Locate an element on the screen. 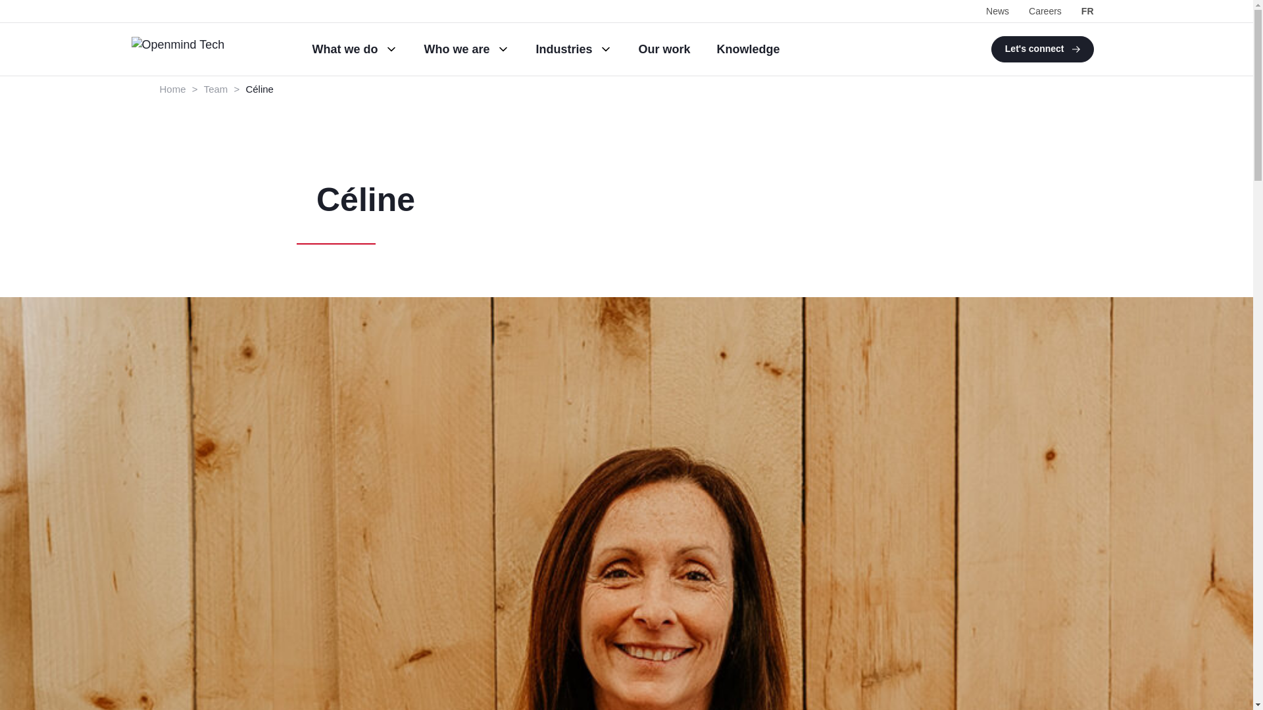  Careers is located at coordinates (1045, 11).